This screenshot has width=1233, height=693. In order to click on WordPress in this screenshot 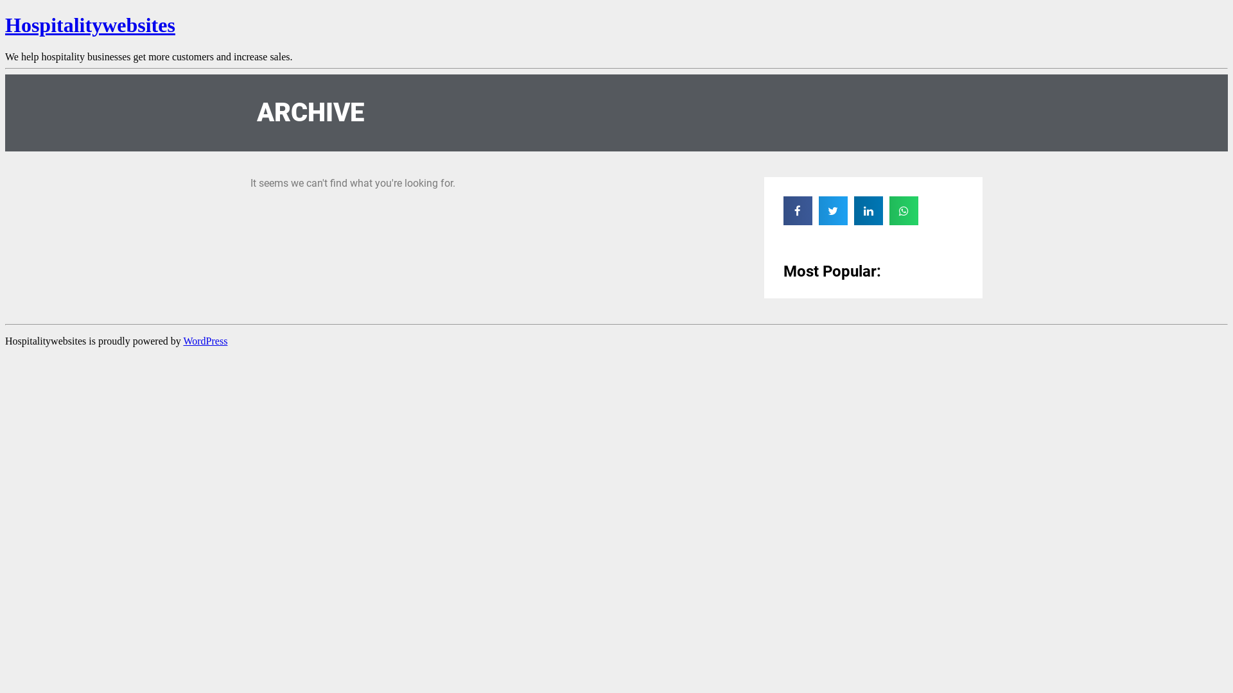, I will do `click(205, 341)`.